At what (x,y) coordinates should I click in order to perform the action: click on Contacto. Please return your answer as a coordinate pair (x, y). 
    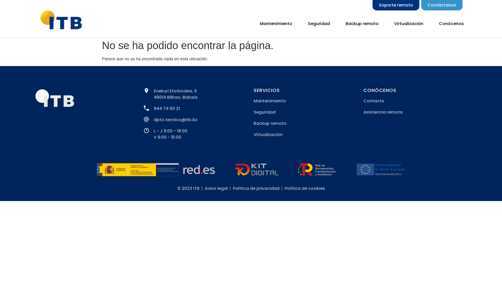
    Looking at the image, I should click on (416, 101).